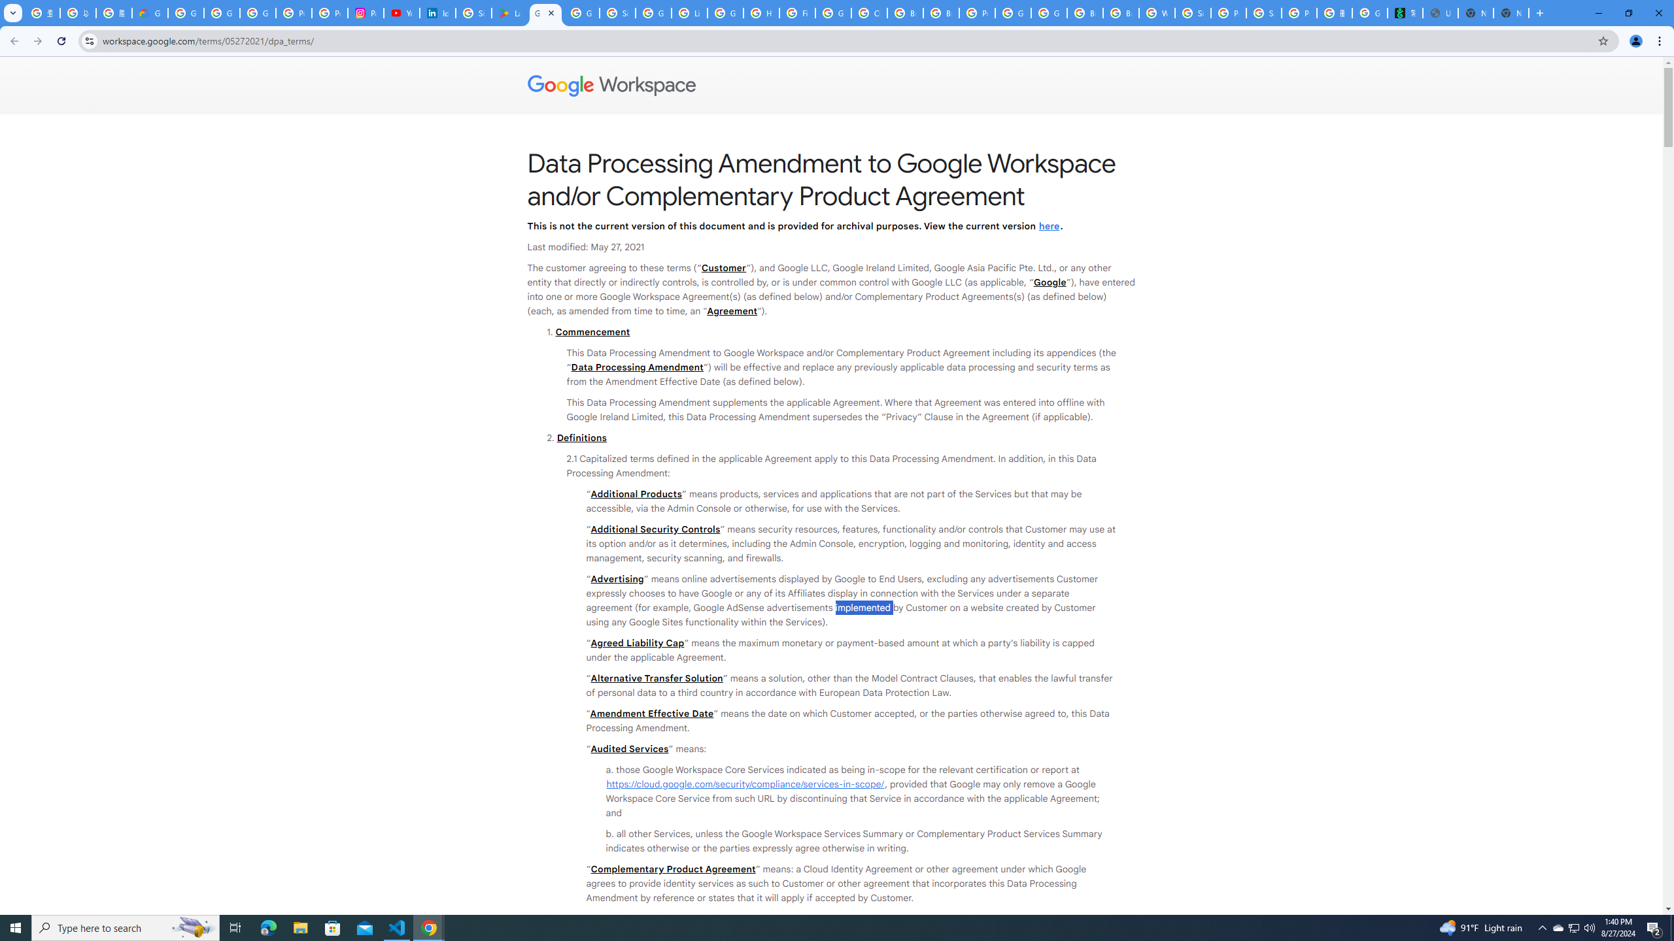 The width and height of the screenshot is (1674, 941). What do you see at coordinates (330, 13) in the screenshot?
I see `Privacy Help Center - Policies Help` at bounding box center [330, 13].